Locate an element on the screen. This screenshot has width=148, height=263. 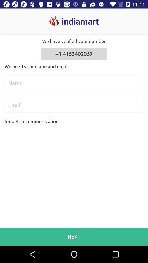
enter your name is located at coordinates (74, 83).